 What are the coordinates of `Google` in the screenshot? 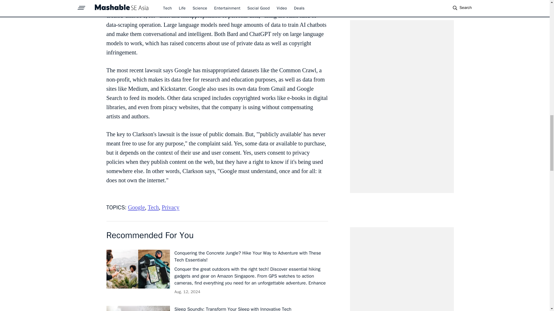 It's located at (136, 207).